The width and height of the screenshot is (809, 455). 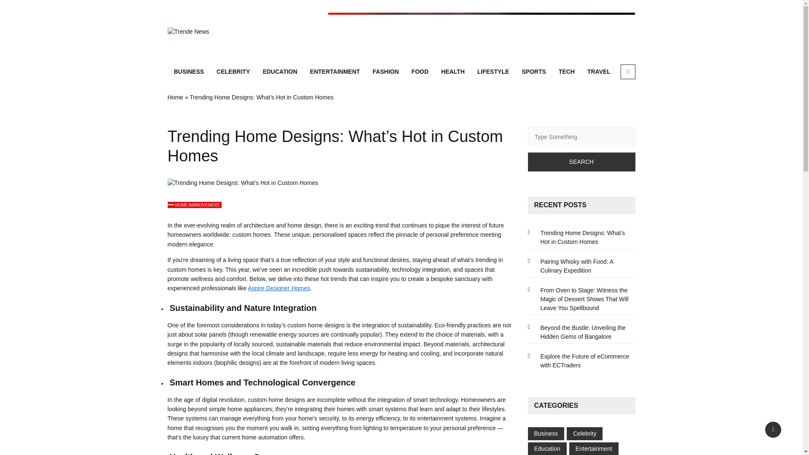 What do you see at coordinates (584, 433) in the screenshot?
I see `Celebrity` at bounding box center [584, 433].